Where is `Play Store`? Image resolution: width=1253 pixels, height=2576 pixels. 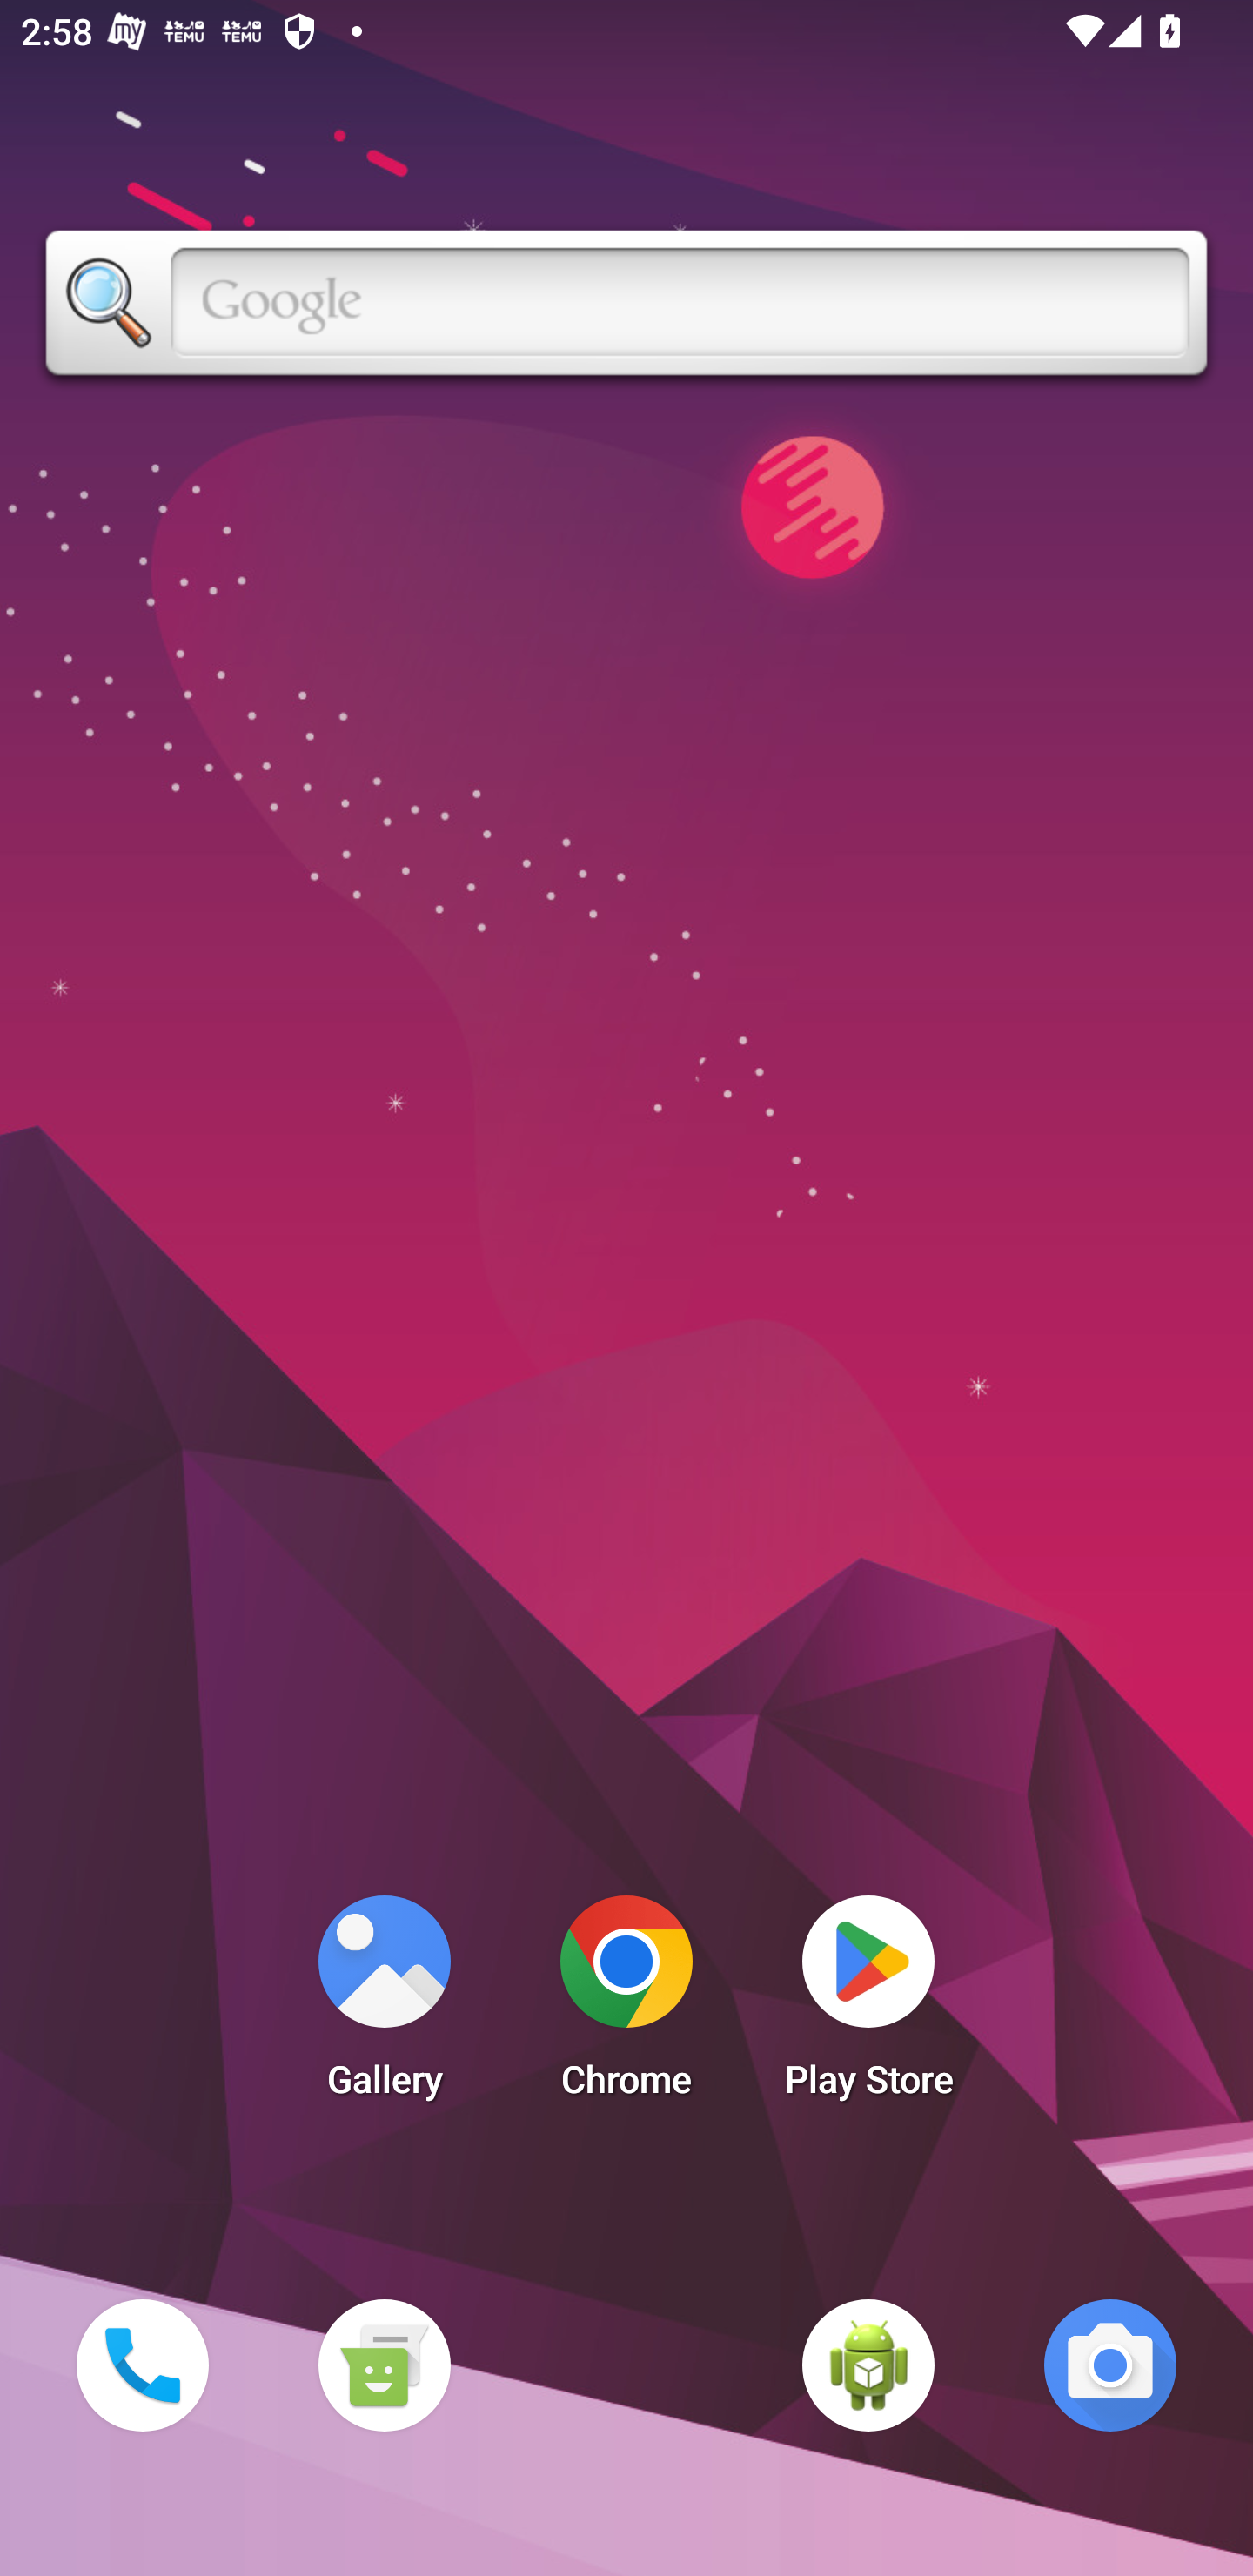
Play Store is located at coordinates (868, 2005).